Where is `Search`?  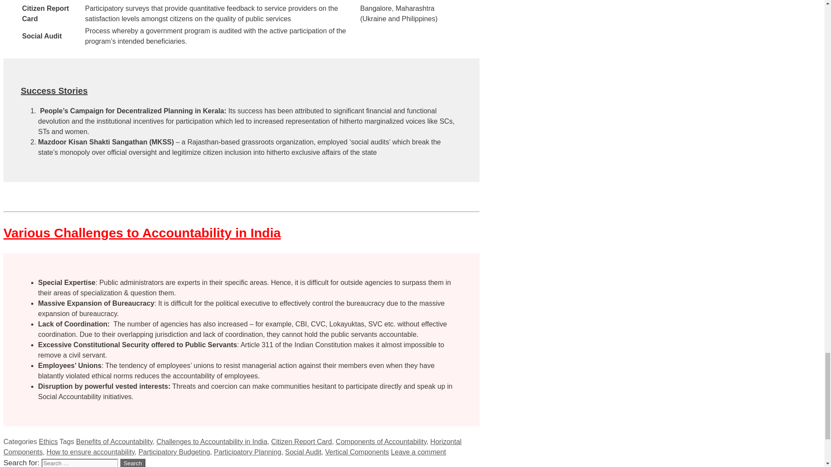 Search is located at coordinates (133, 463).